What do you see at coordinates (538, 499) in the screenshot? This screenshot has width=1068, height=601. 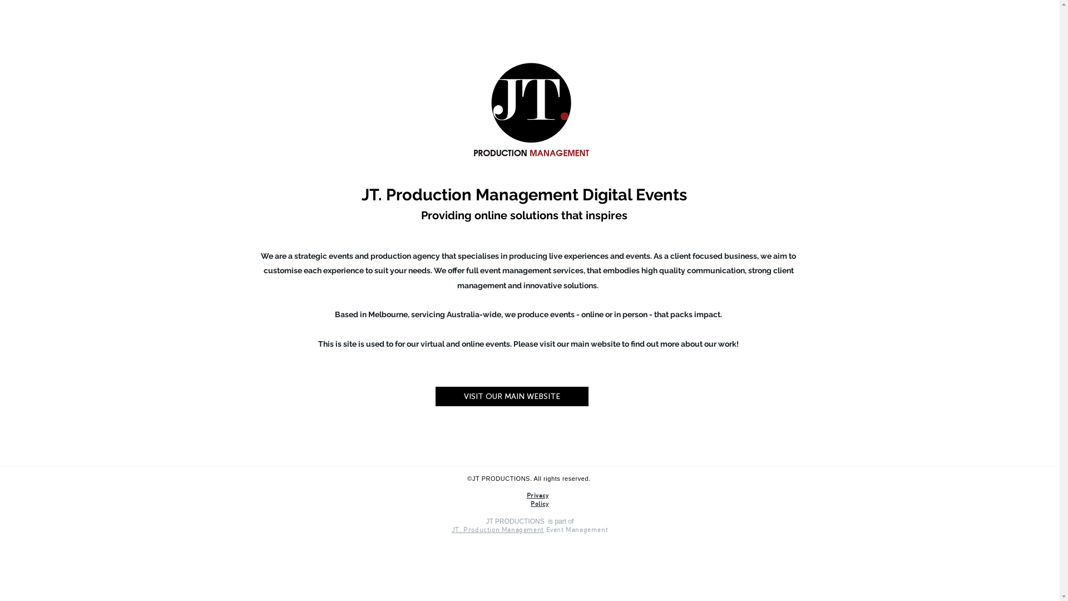 I see `Privacy Policy` at bounding box center [538, 499].